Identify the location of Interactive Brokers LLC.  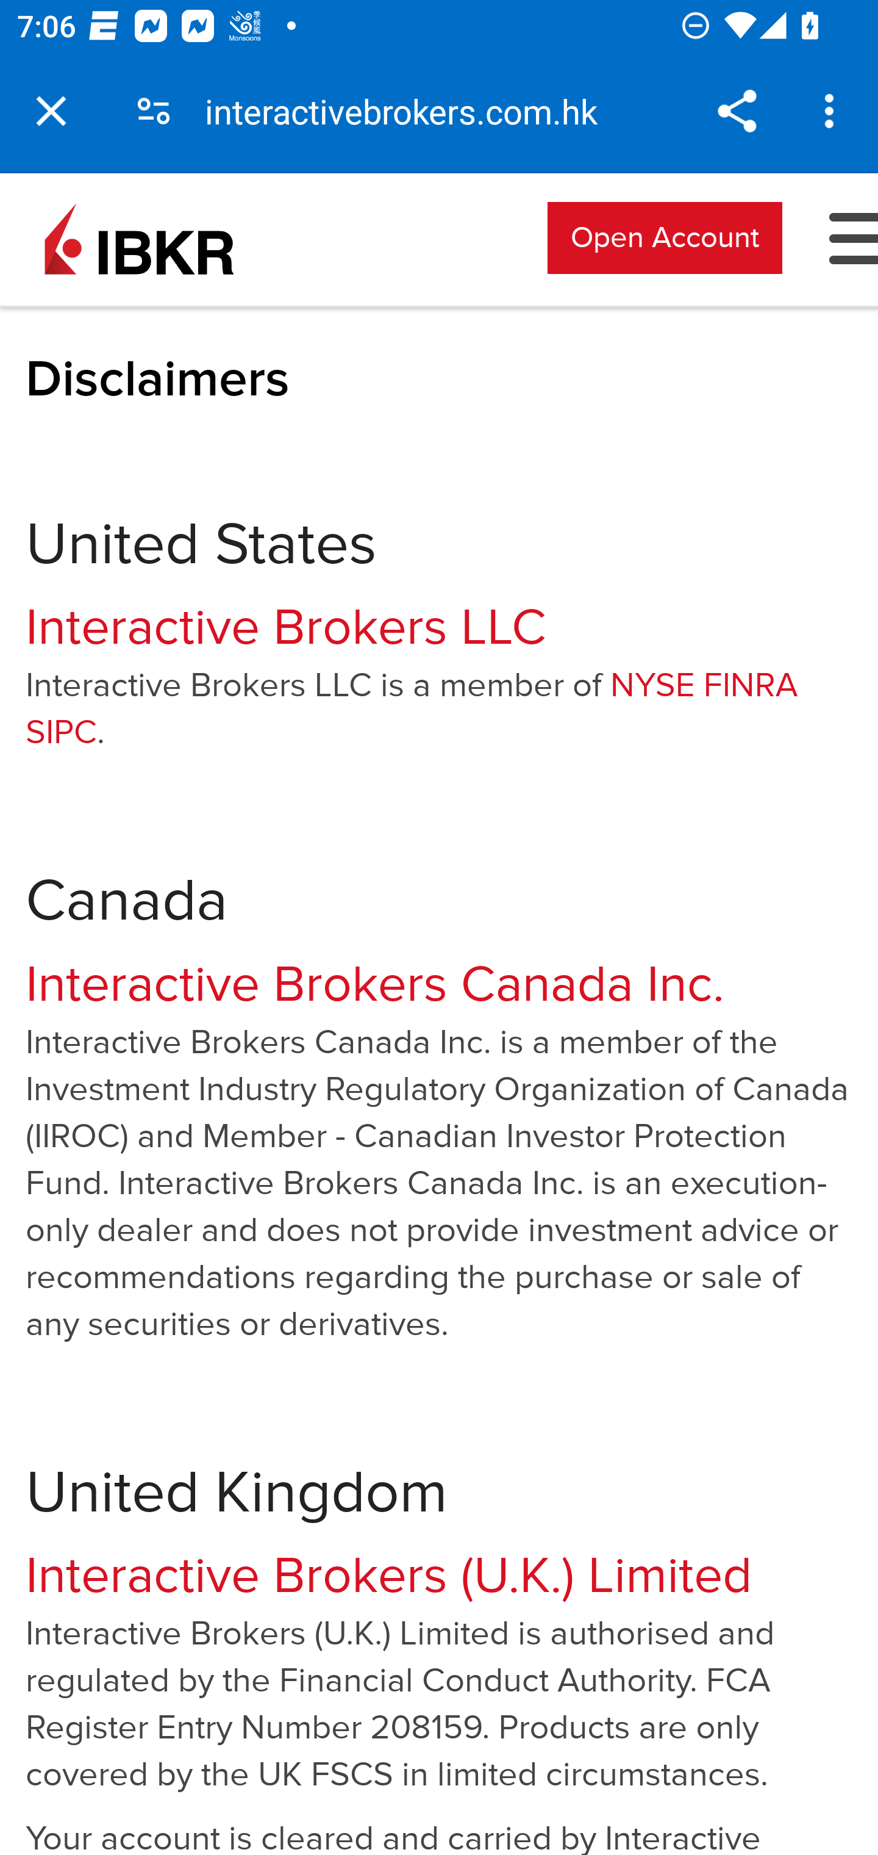
(285, 627).